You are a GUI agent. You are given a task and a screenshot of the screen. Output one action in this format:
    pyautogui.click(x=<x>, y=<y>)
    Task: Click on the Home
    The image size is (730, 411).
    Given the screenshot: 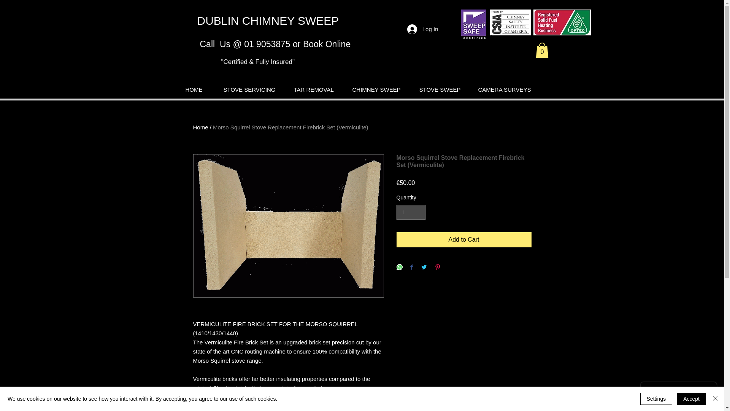 What is the action you would take?
    pyautogui.click(x=201, y=127)
    